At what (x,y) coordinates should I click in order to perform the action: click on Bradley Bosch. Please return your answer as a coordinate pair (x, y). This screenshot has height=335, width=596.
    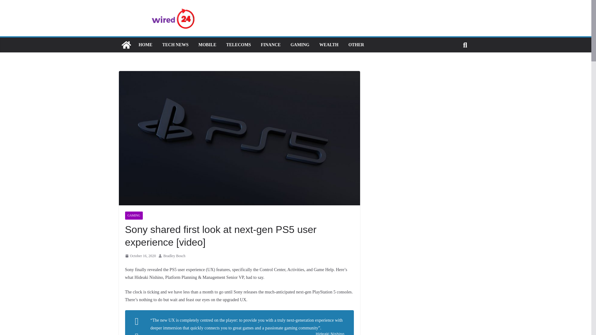
    Looking at the image, I should click on (174, 256).